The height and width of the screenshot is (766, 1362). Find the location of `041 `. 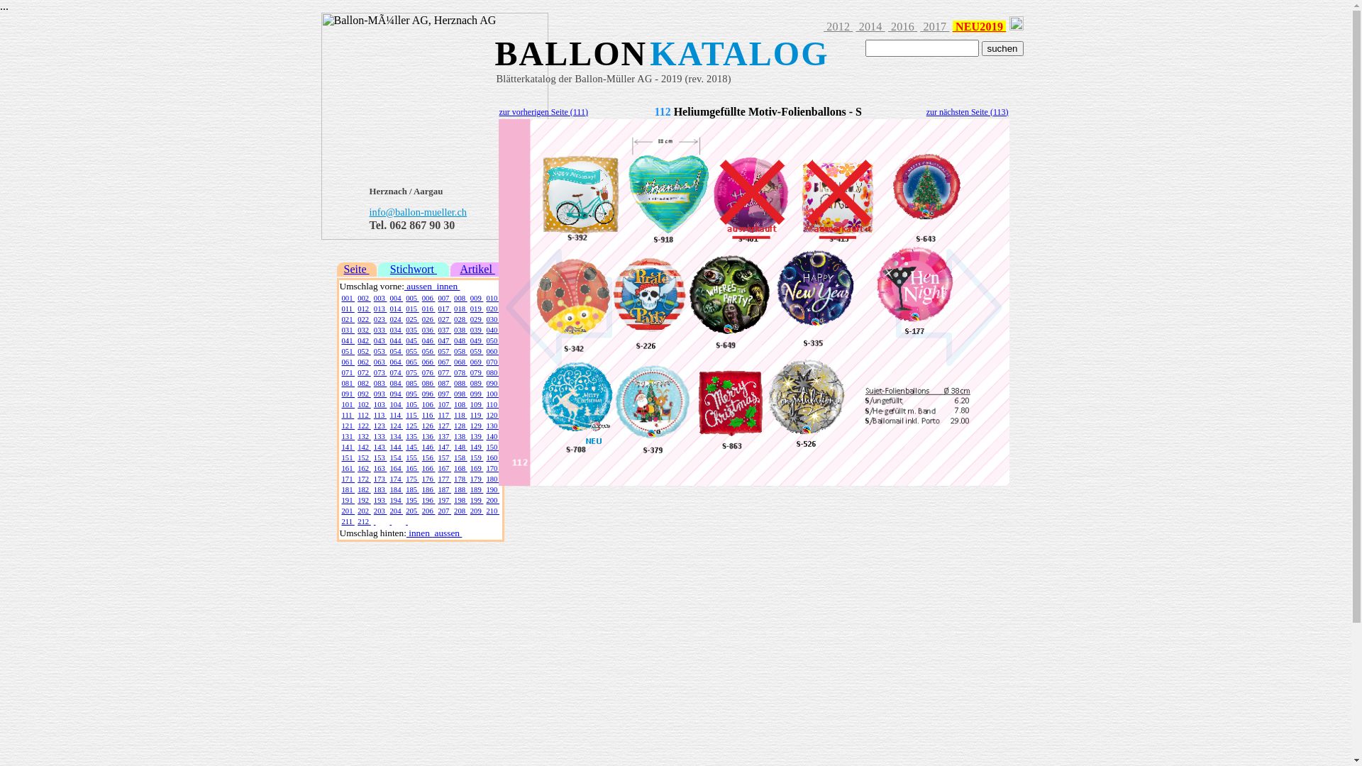

041  is located at coordinates (349, 340).